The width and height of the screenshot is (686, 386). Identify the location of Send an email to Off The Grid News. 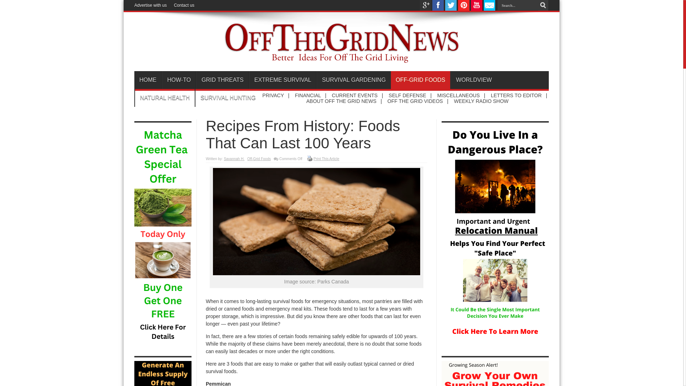
(489, 9).